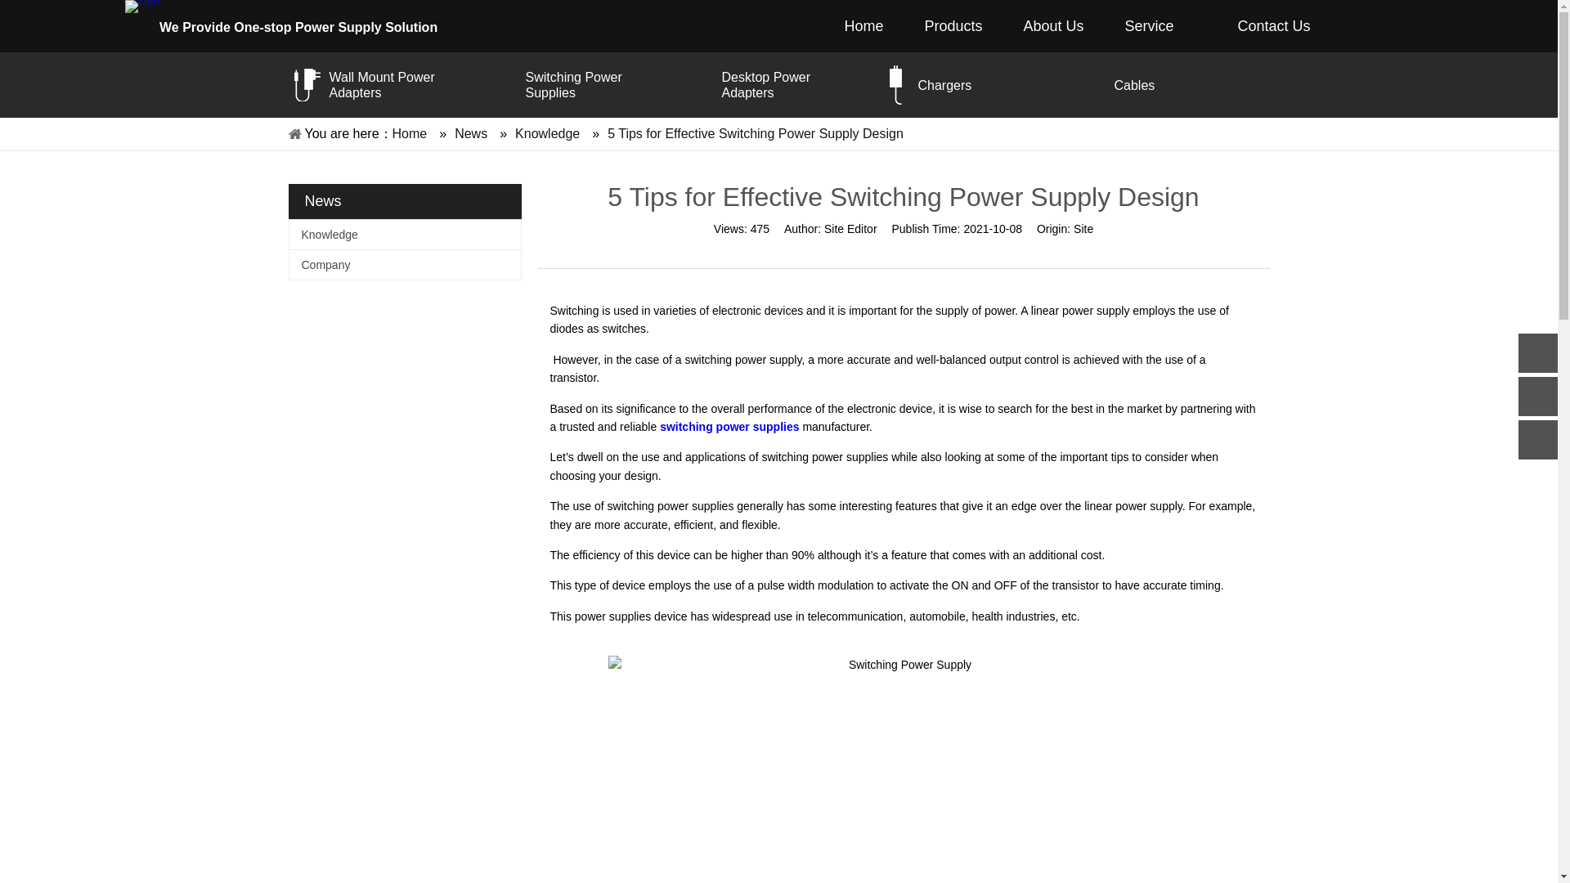  I want to click on Home, so click(863, 26).